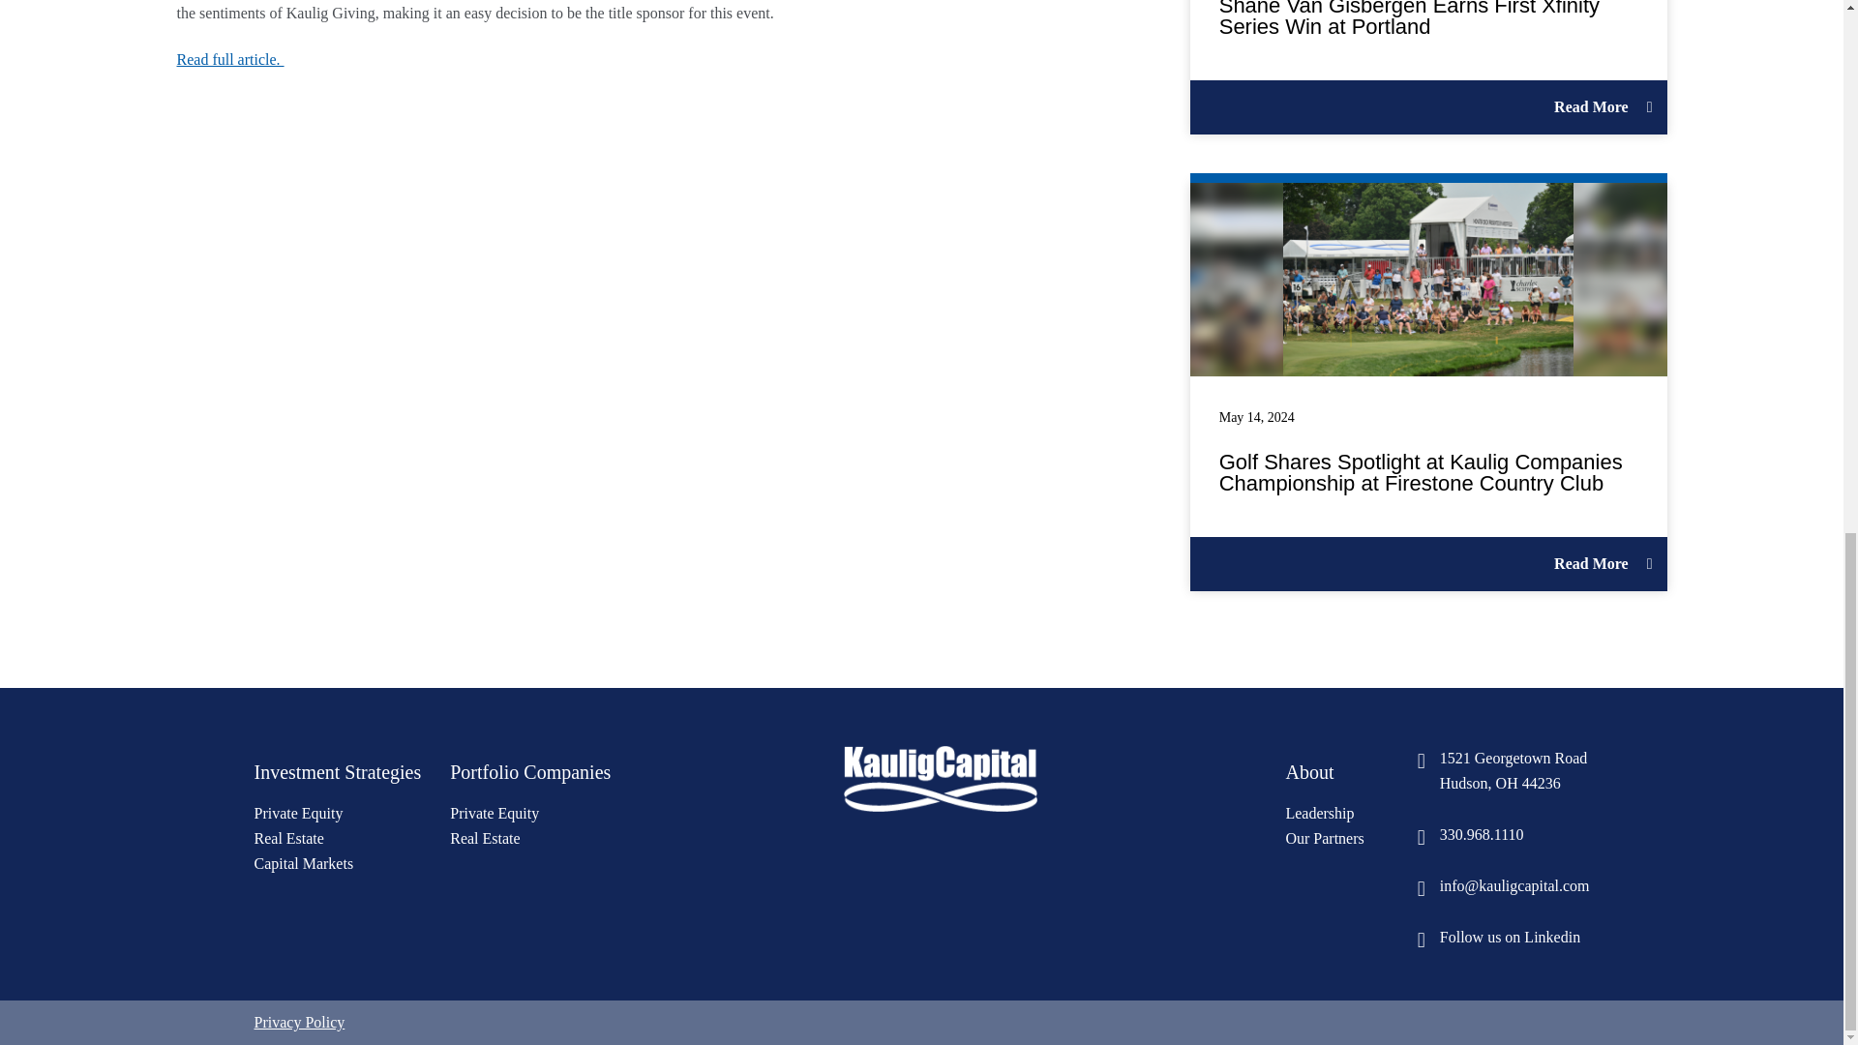  What do you see at coordinates (494, 813) in the screenshot?
I see `Private Equity` at bounding box center [494, 813].